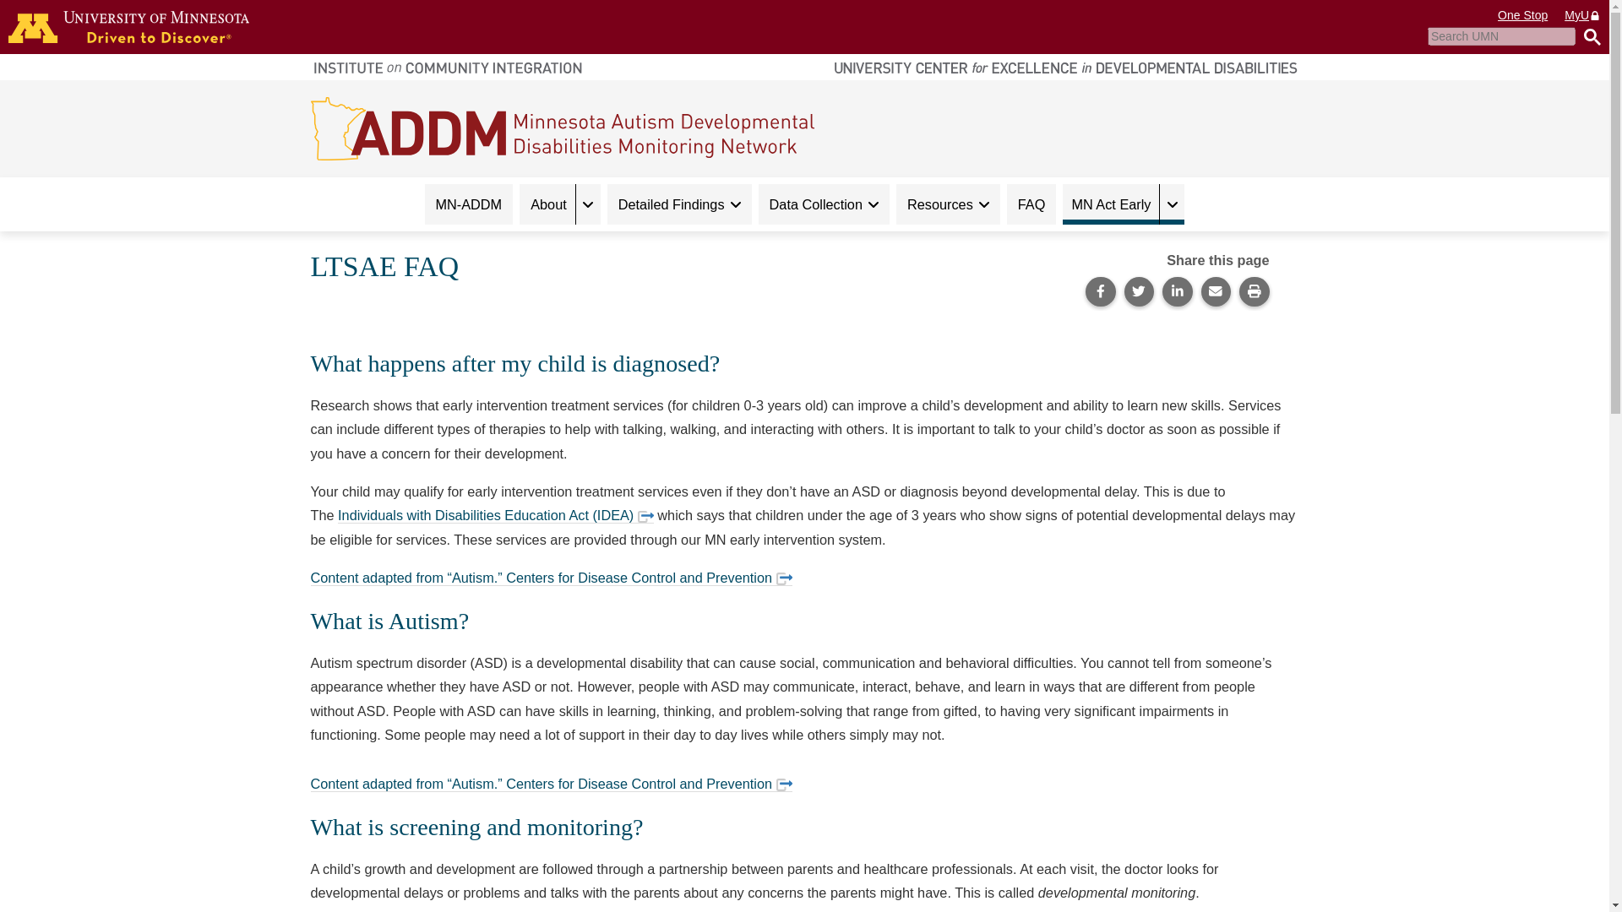 This screenshot has height=912, width=1622. Describe the element at coordinates (784, 579) in the screenshot. I see `Opens an external site or resource` at that location.